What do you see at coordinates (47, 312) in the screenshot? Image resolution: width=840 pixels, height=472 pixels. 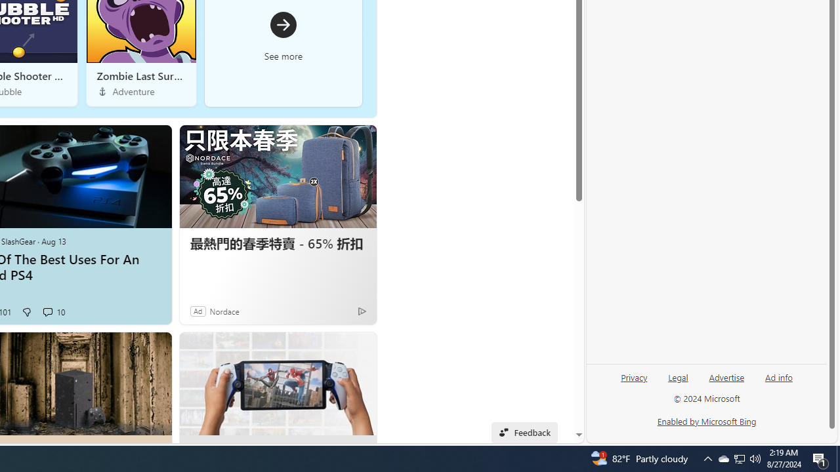 I see `View comments 10 Comment` at bounding box center [47, 312].